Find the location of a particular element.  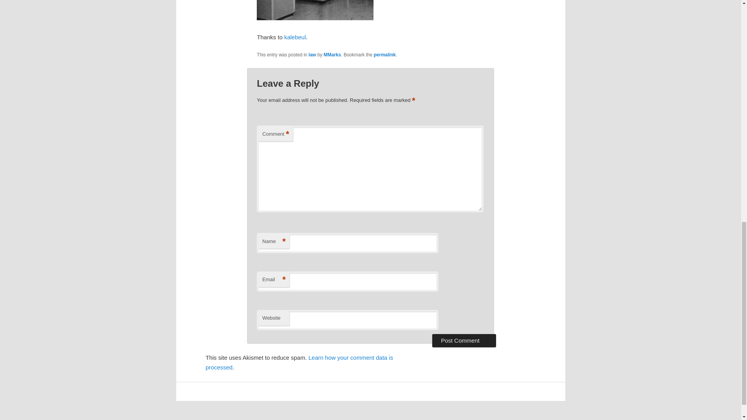

Learn how your comment data is processed is located at coordinates (299, 362).